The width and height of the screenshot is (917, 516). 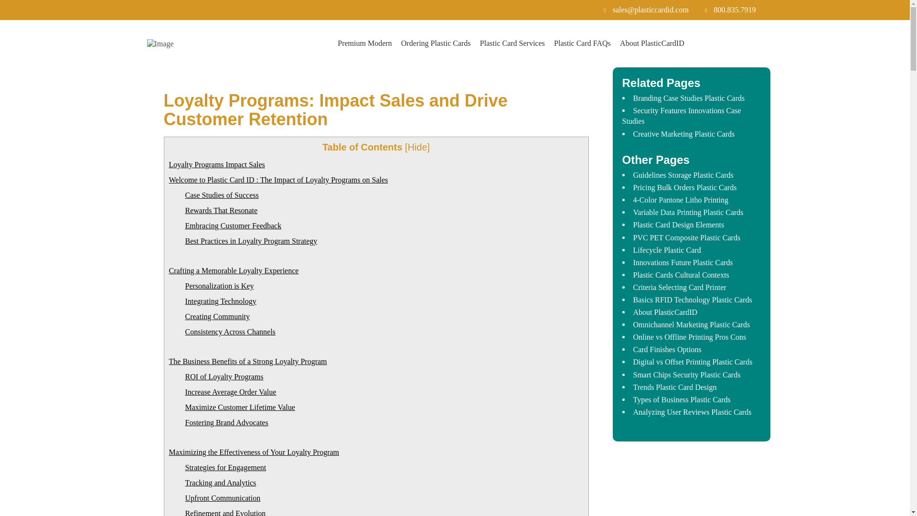 What do you see at coordinates (224, 376) in the screenshot?
I see `ROI of Loyalty Programs` at bounding box center [224, 376].